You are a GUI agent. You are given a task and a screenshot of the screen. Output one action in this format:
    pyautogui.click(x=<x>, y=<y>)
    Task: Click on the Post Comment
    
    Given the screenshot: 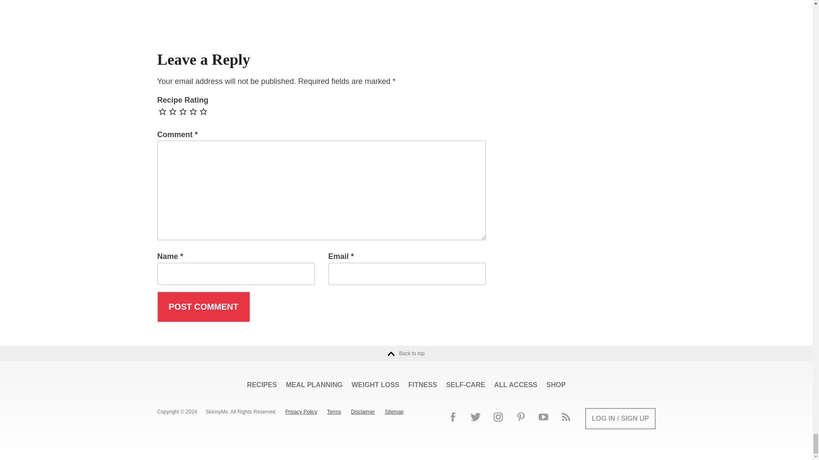 What is the action you would take?
    pyautogui.click(x=203, y=307)
    